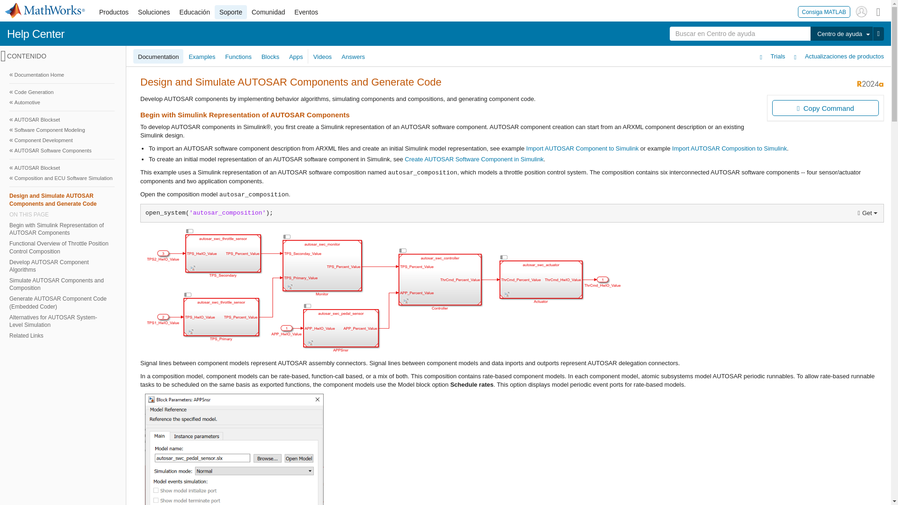 The height and width of the screenshot is (505, 898). What do you see at coordinates (824, 11) in the screenshot?
I see `Consiga MATLAB` at bounding box center [824, 11].